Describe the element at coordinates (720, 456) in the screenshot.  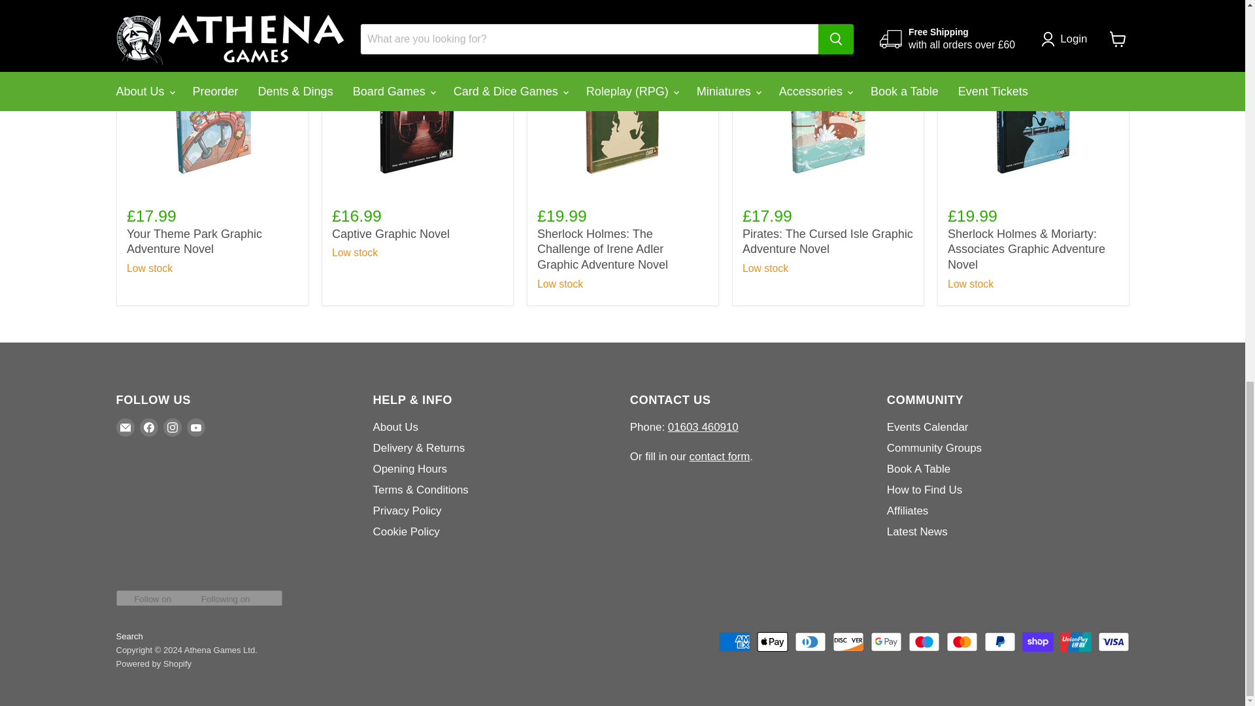
I see `Contact Us` at that location.